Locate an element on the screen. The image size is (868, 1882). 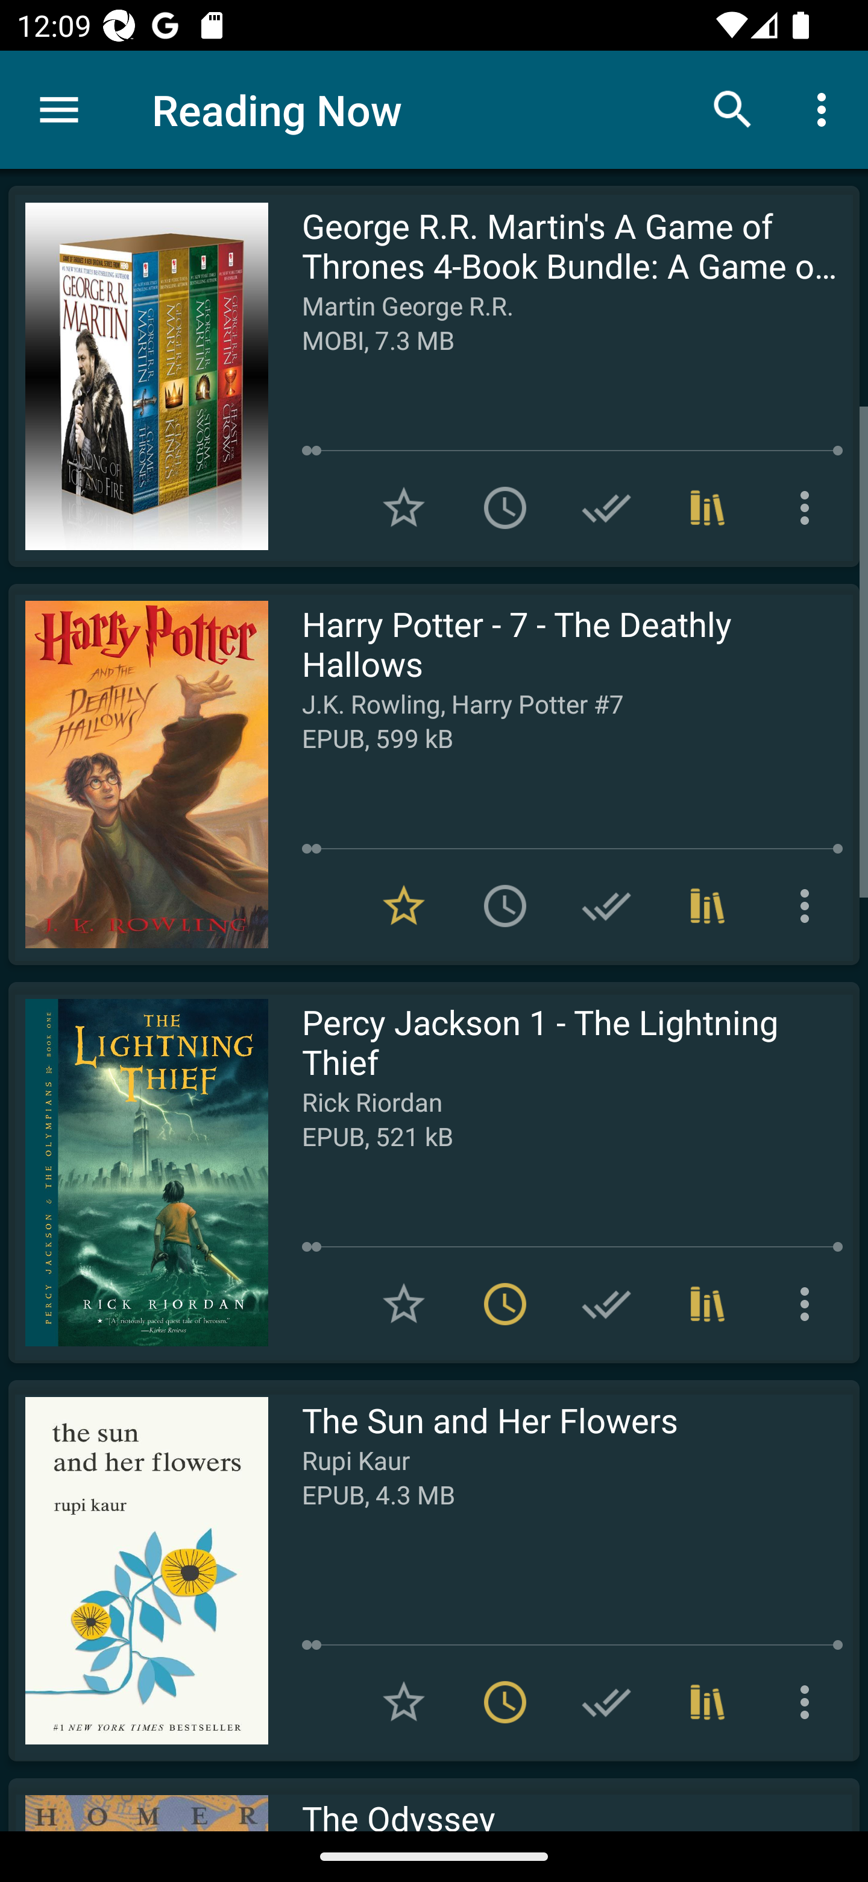
Search books & documents is located at coordinates (733, 109).